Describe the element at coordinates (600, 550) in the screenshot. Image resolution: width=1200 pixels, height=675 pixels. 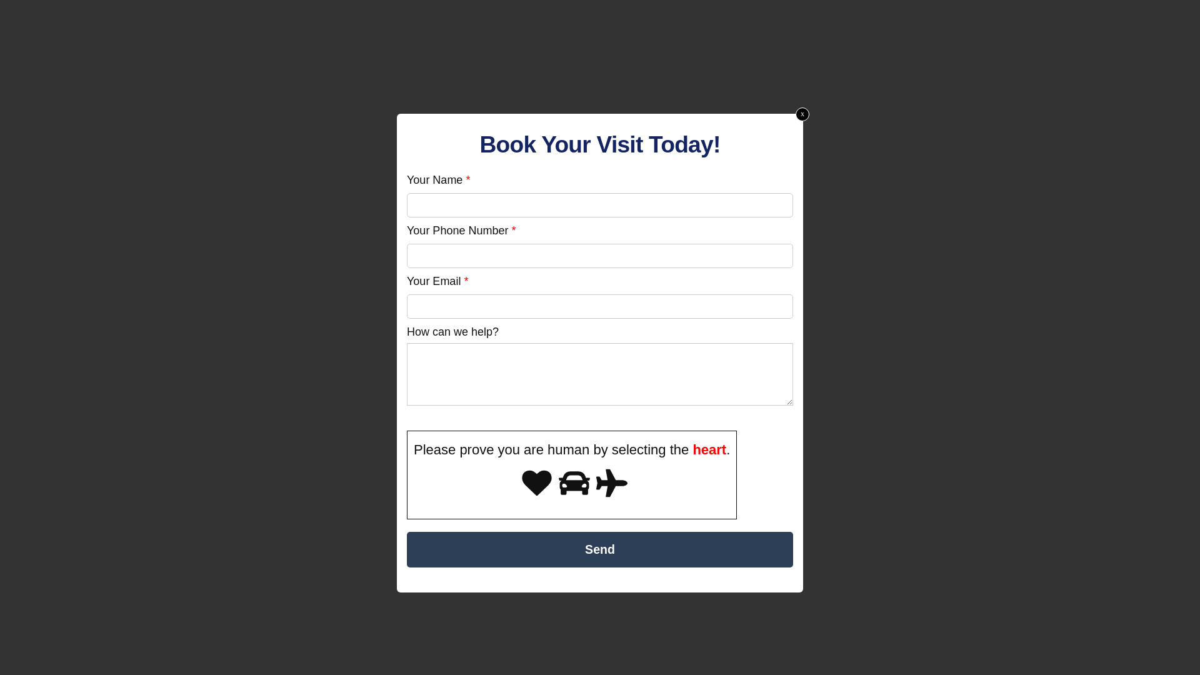
I see `Send` at that location.